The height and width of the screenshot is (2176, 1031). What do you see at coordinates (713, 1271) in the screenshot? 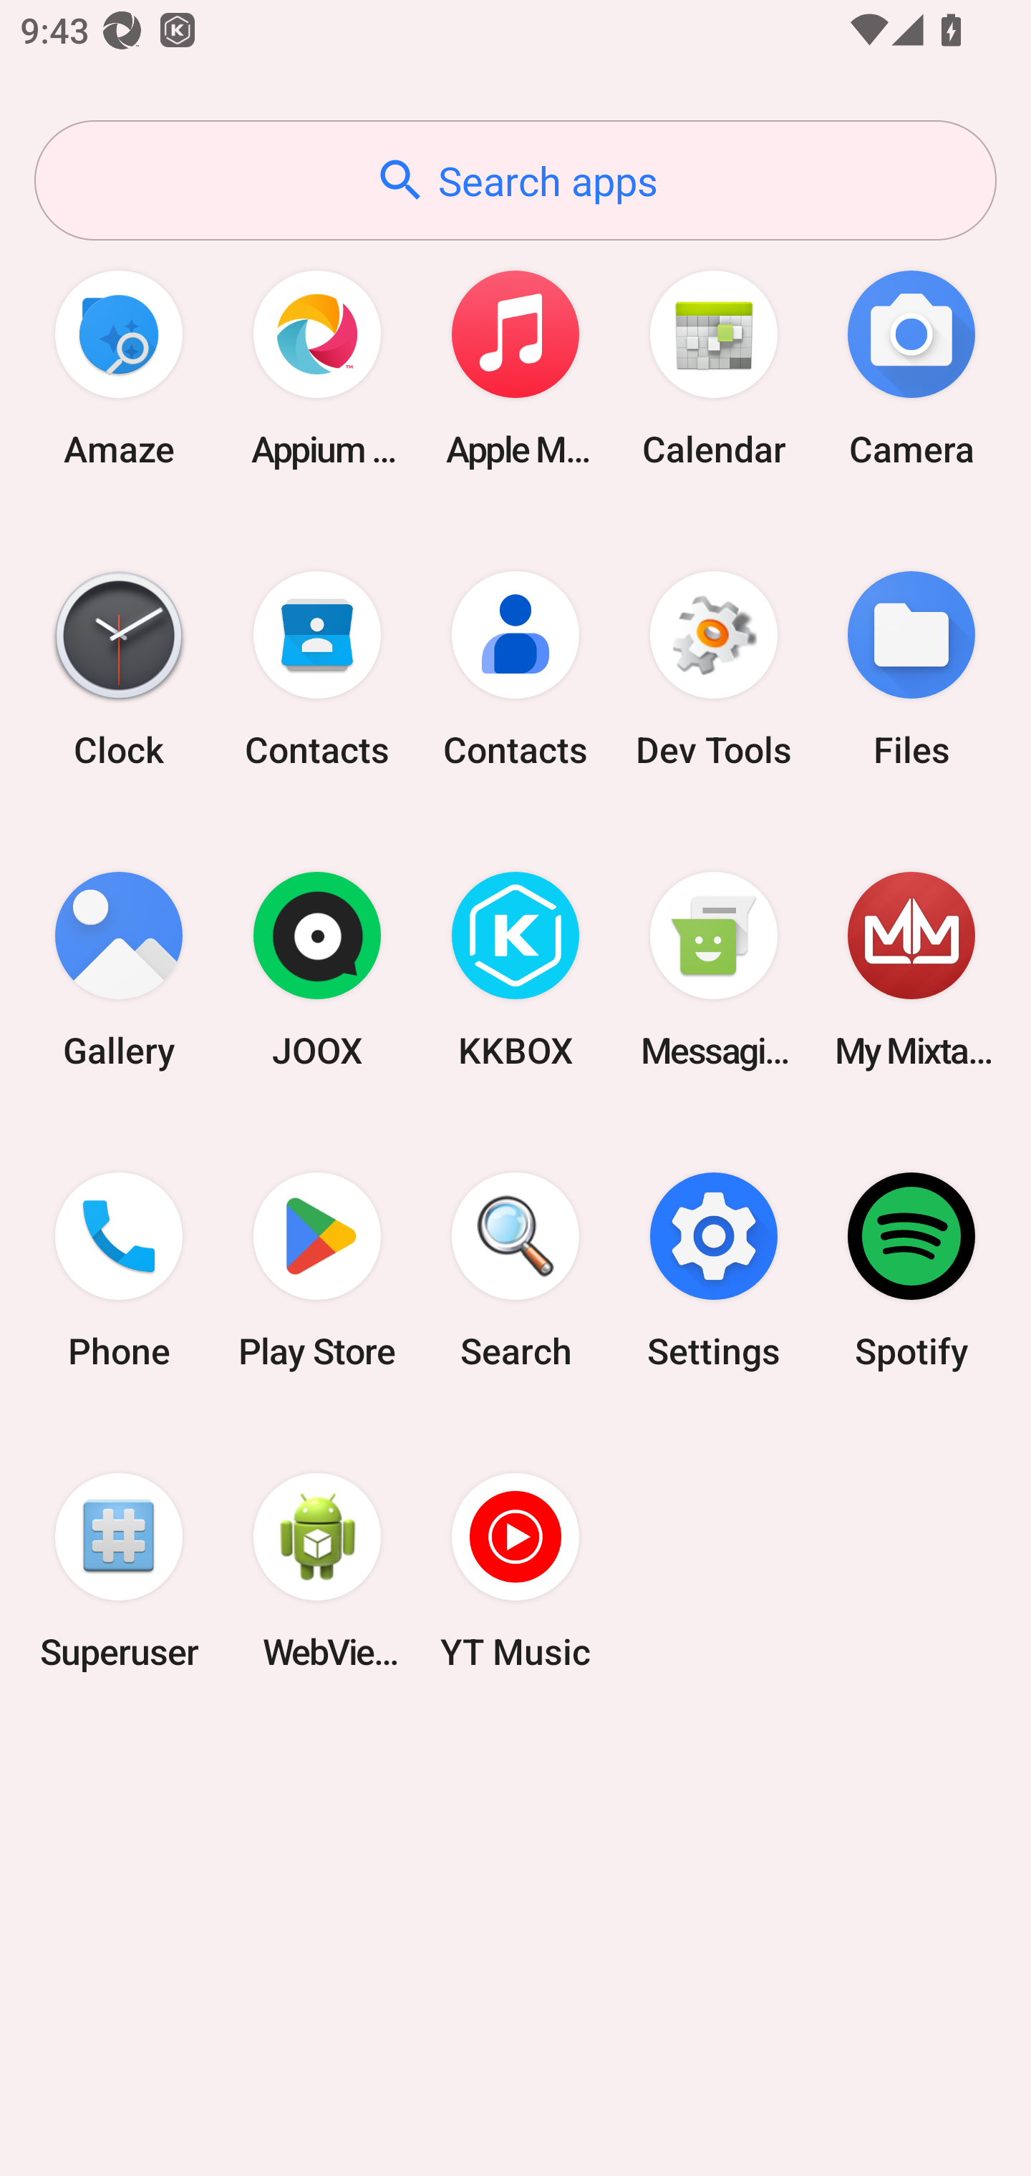
I see `Settings` at bounding box center [713, 1271].